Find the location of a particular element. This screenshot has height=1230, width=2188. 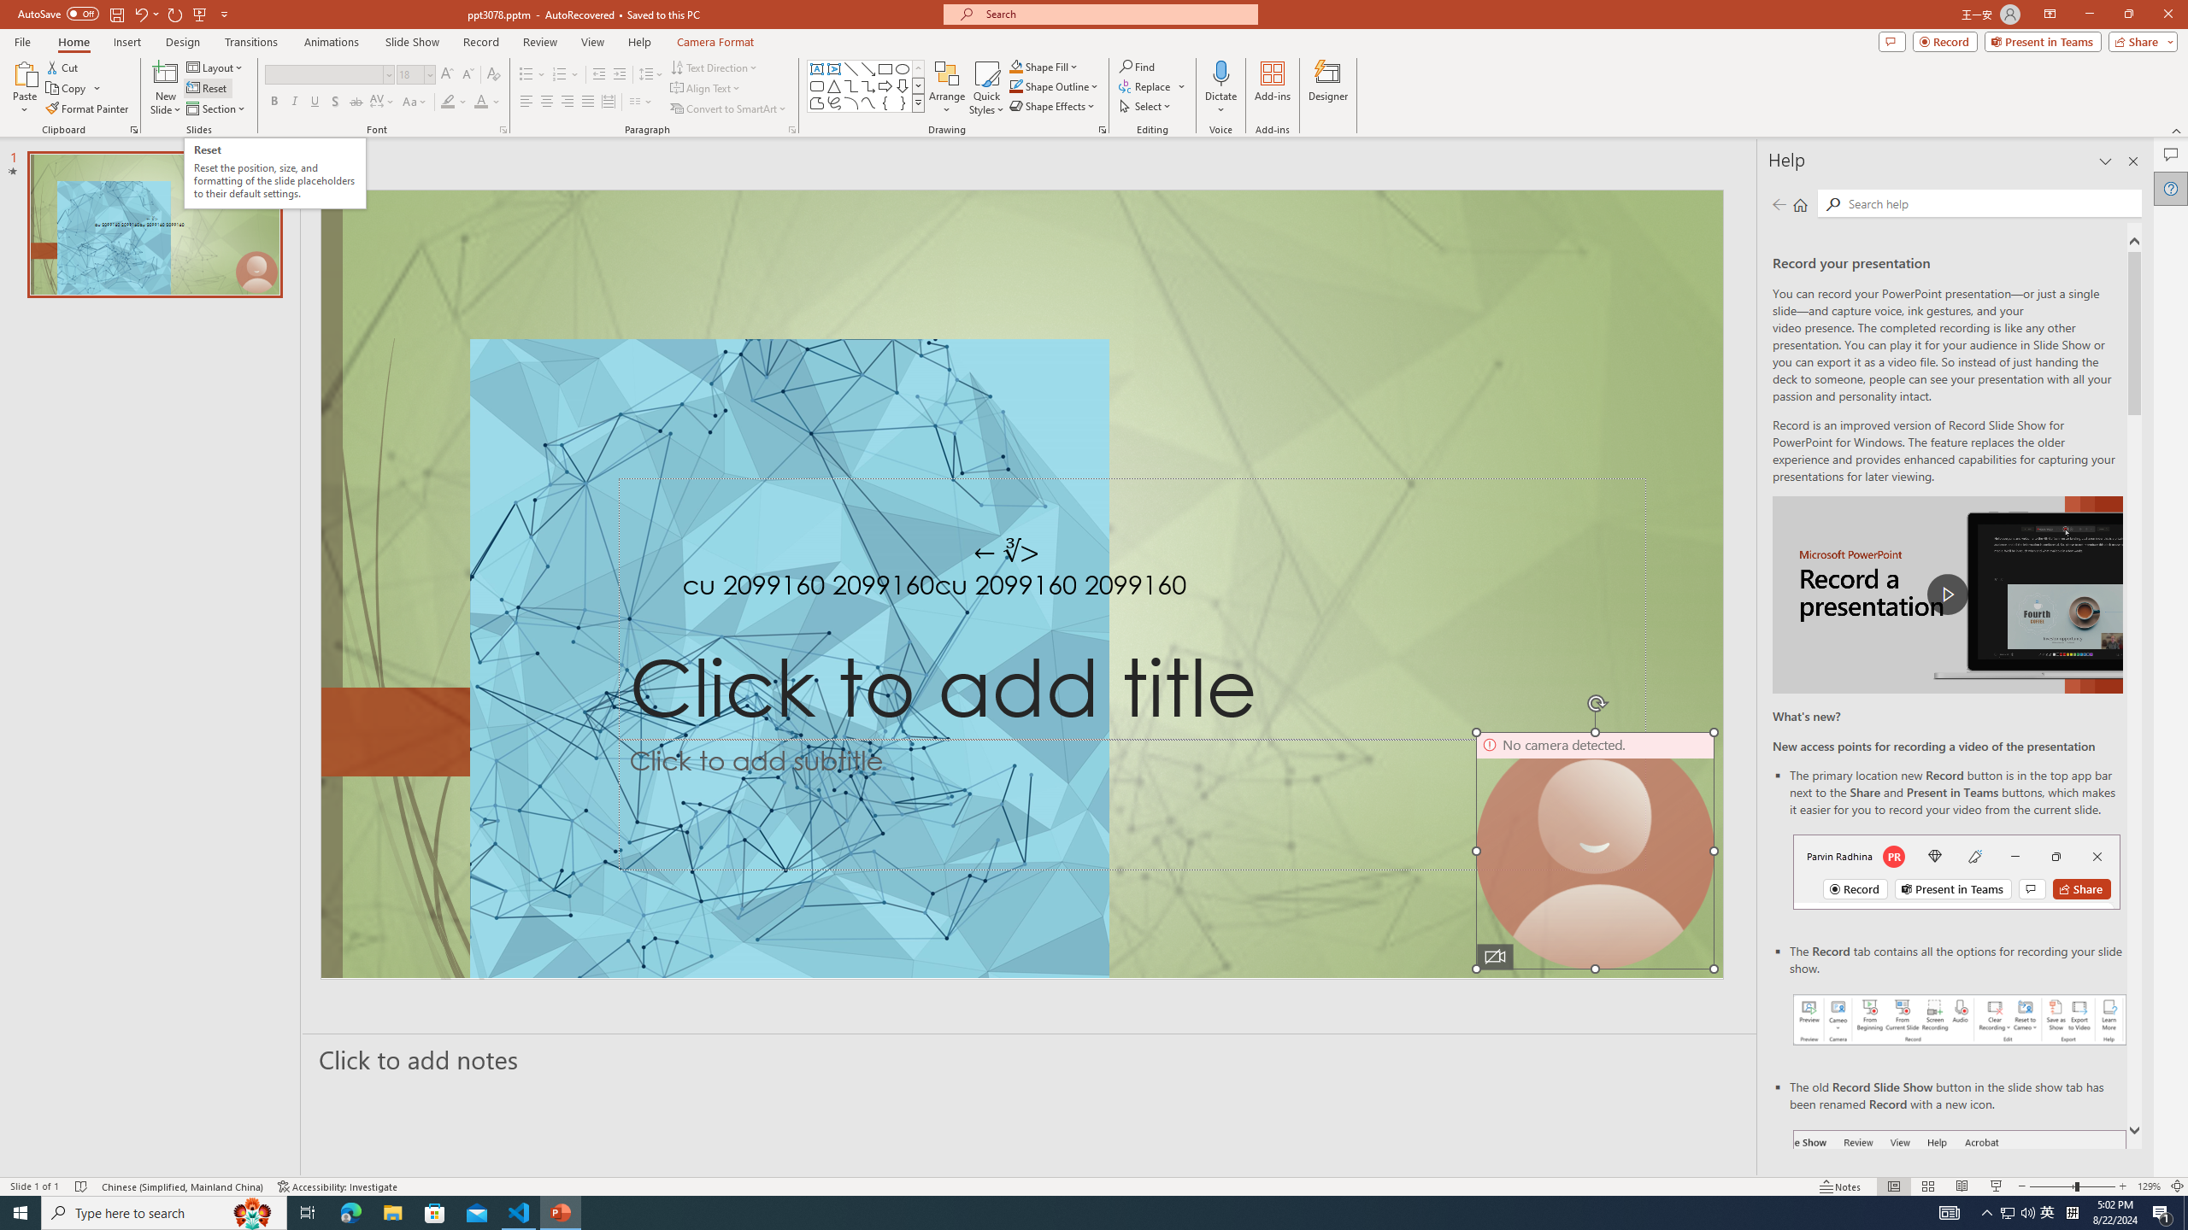

Layout is located at coordinates (216, 67).